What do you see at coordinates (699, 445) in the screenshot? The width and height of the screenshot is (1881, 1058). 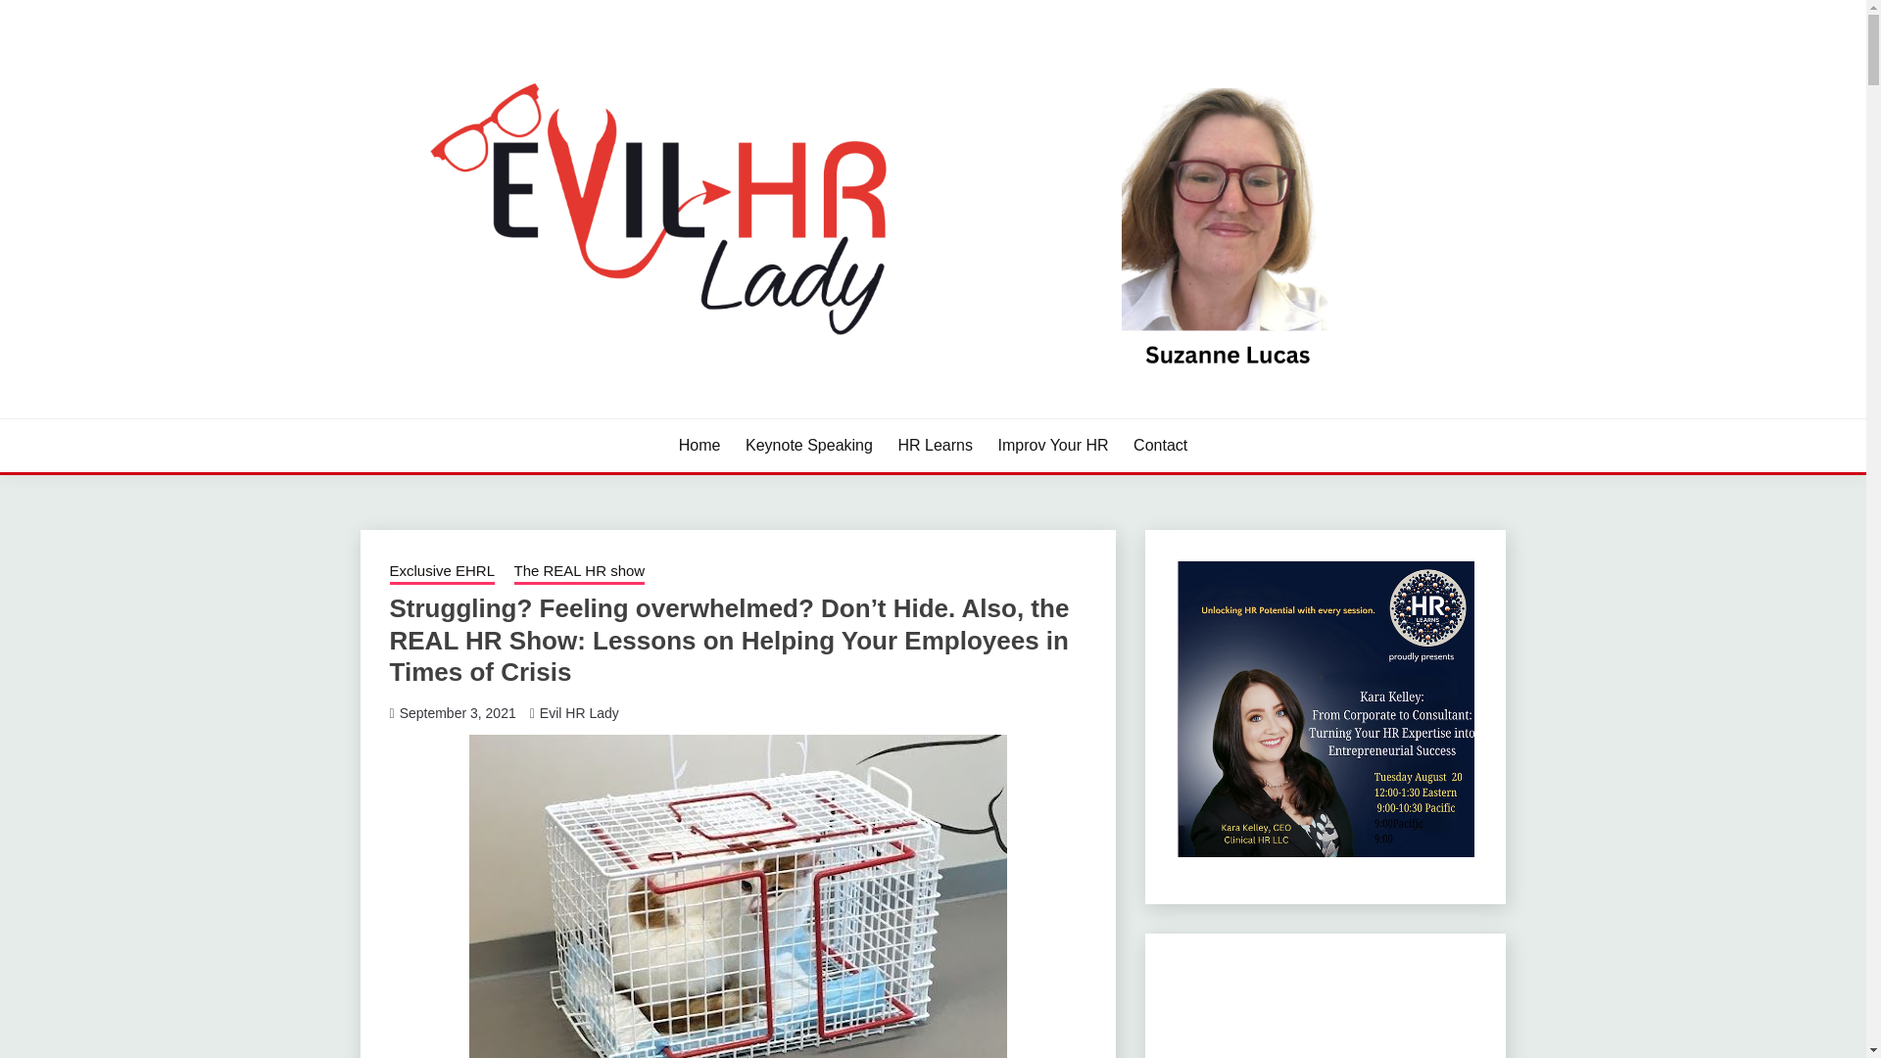 I see `Home` at bounding box center [699, 445].